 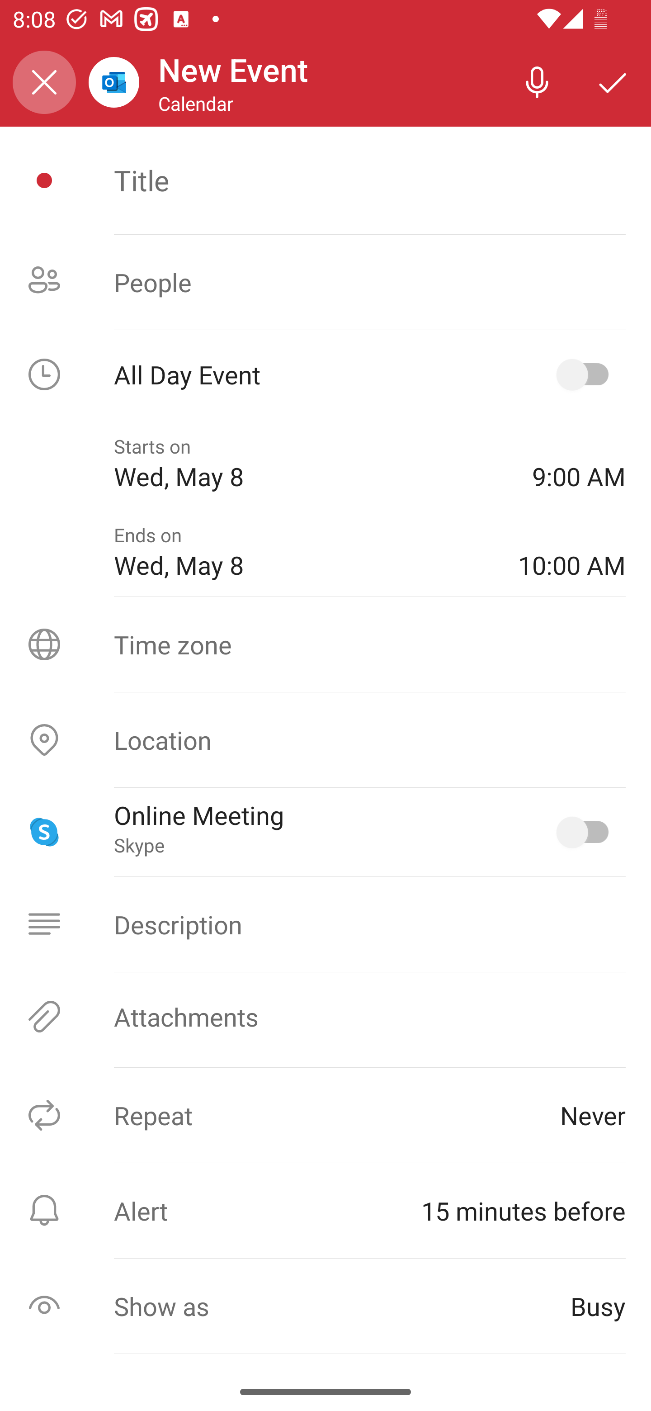 What do you see at coordinates (325, 1210) in the screenshot?
I see `Alert ⁨15 minutes before` at bounding box center [325, 1210].